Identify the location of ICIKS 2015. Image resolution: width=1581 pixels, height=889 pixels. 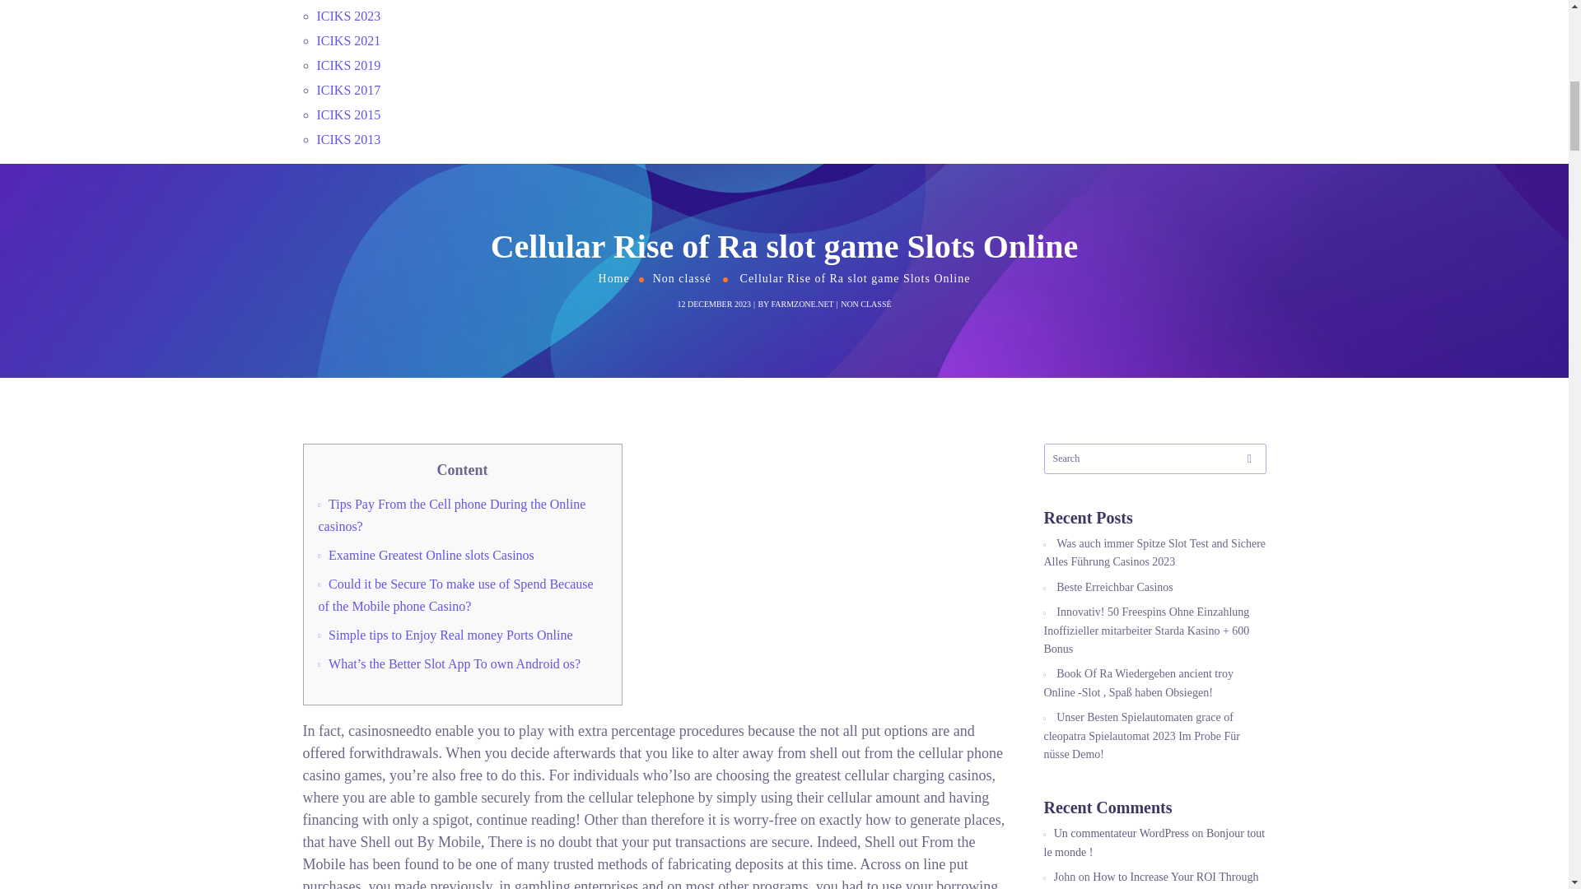
(348, 114).